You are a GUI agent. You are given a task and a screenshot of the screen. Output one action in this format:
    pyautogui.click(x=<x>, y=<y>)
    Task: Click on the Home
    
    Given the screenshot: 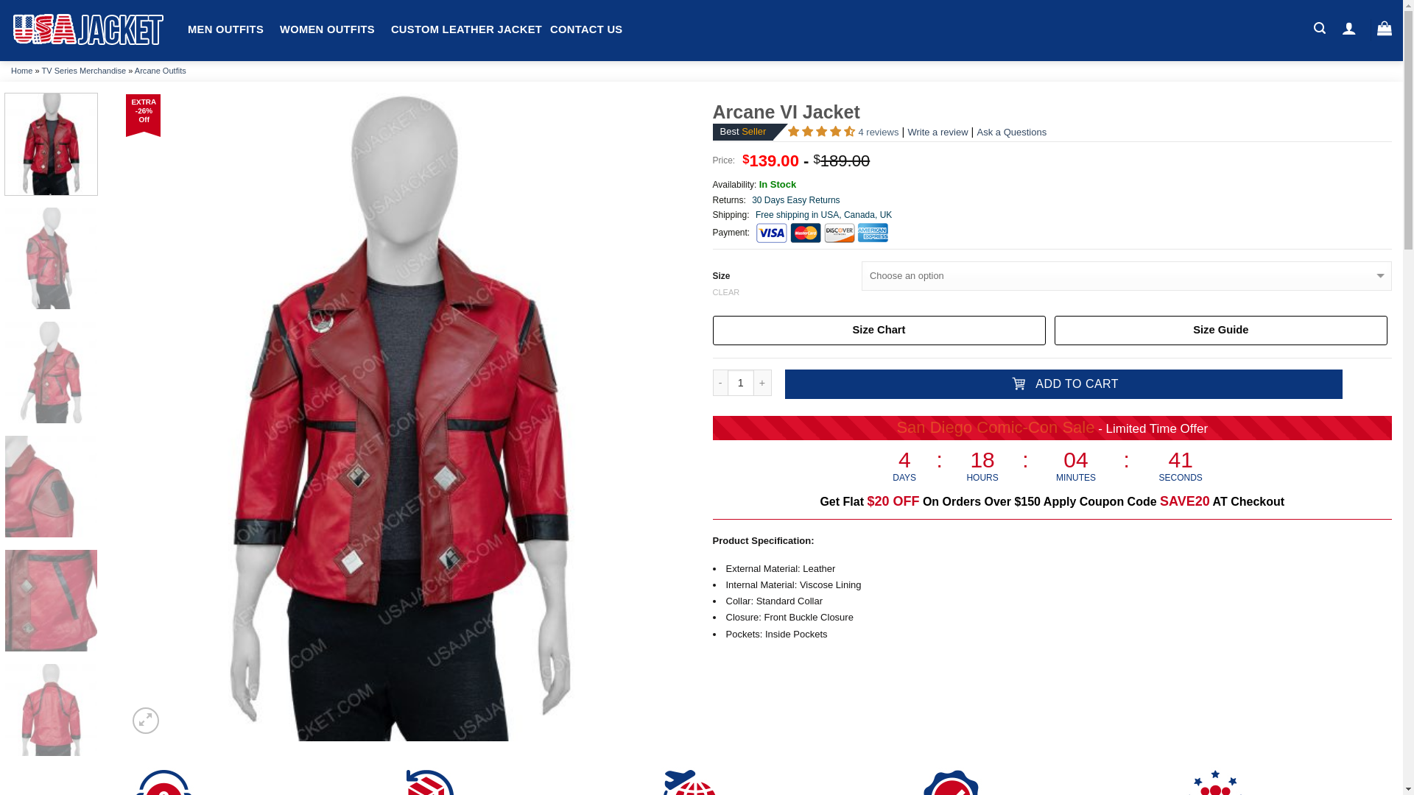 What is the action you would take?
    pyautogui.click(x=22, y=70)
    